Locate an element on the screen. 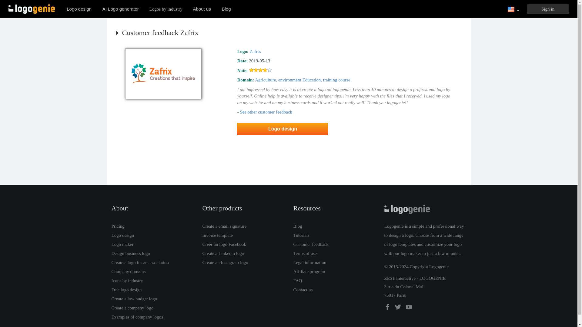 This screenshot has height=327, width=582. AI Logo generator is located at coordinates (121, 9).